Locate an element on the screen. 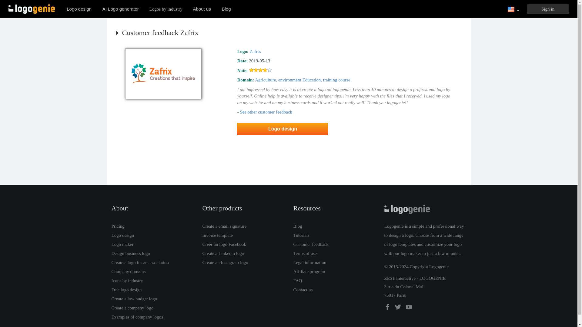 This screenshot has height=327, width=582. AI Logo generator is located at coordinates (121, 9).